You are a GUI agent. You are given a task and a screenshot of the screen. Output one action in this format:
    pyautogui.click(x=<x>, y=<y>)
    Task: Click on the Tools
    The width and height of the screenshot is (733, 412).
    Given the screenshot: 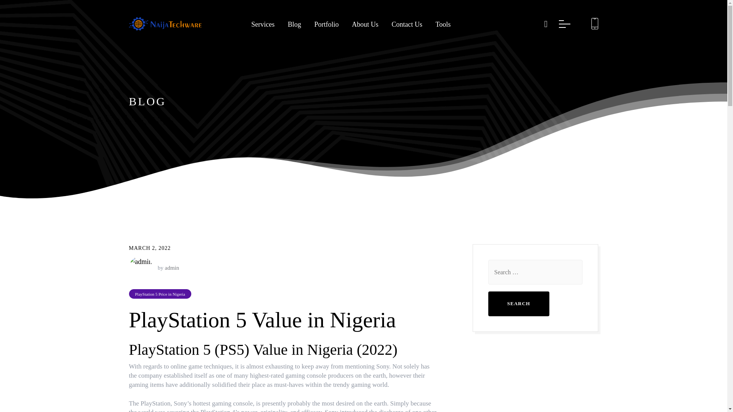 What is the action you would take?
    pyautogui.click(x=443, y=24)
    